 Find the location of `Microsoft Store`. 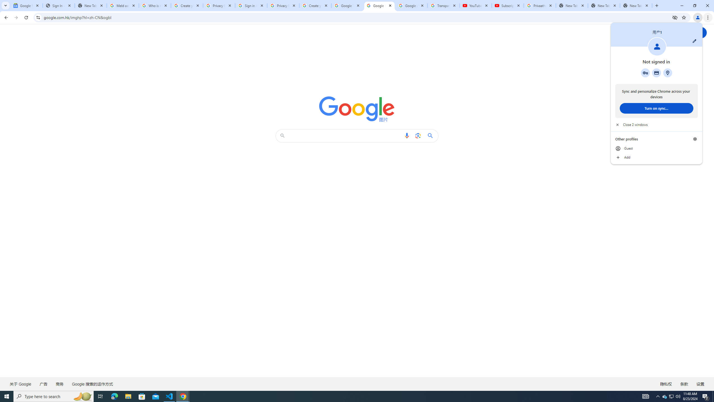

Microsoft Store is located at coordinates (665, 396).